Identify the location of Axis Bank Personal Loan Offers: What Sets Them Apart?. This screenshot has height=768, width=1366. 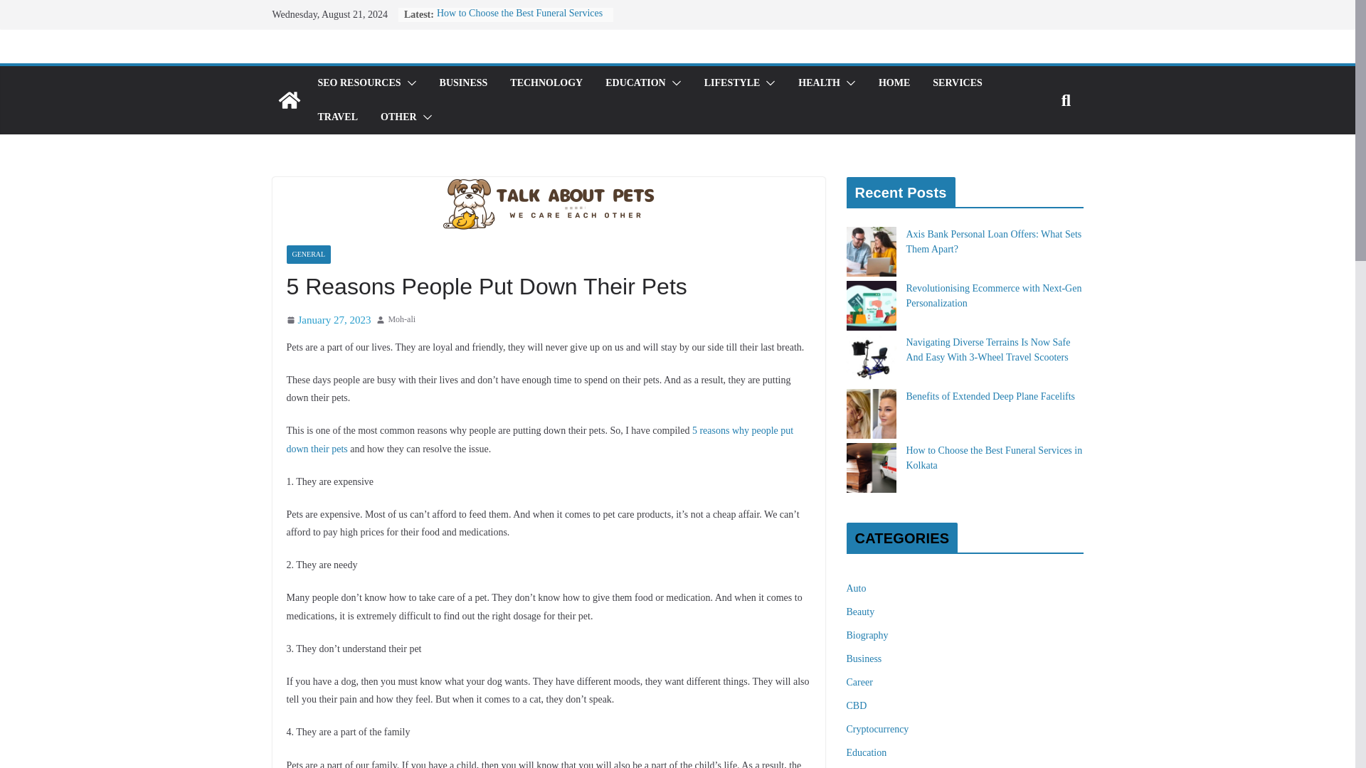
(994, 241).